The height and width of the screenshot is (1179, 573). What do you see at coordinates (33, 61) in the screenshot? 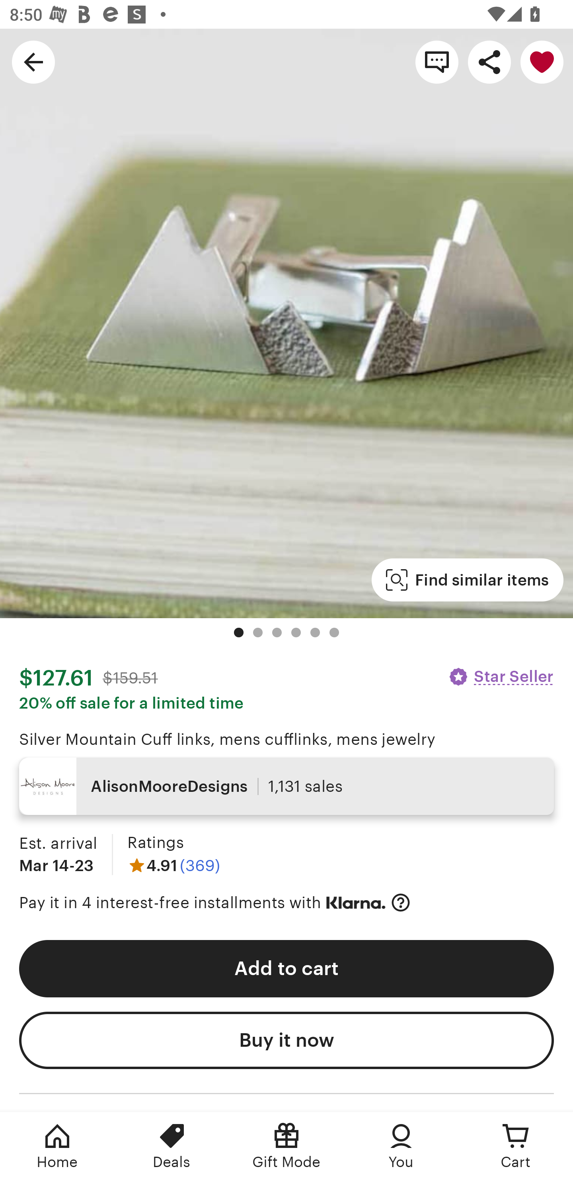
I see `Navigate up` at bounding box center [33, 61].